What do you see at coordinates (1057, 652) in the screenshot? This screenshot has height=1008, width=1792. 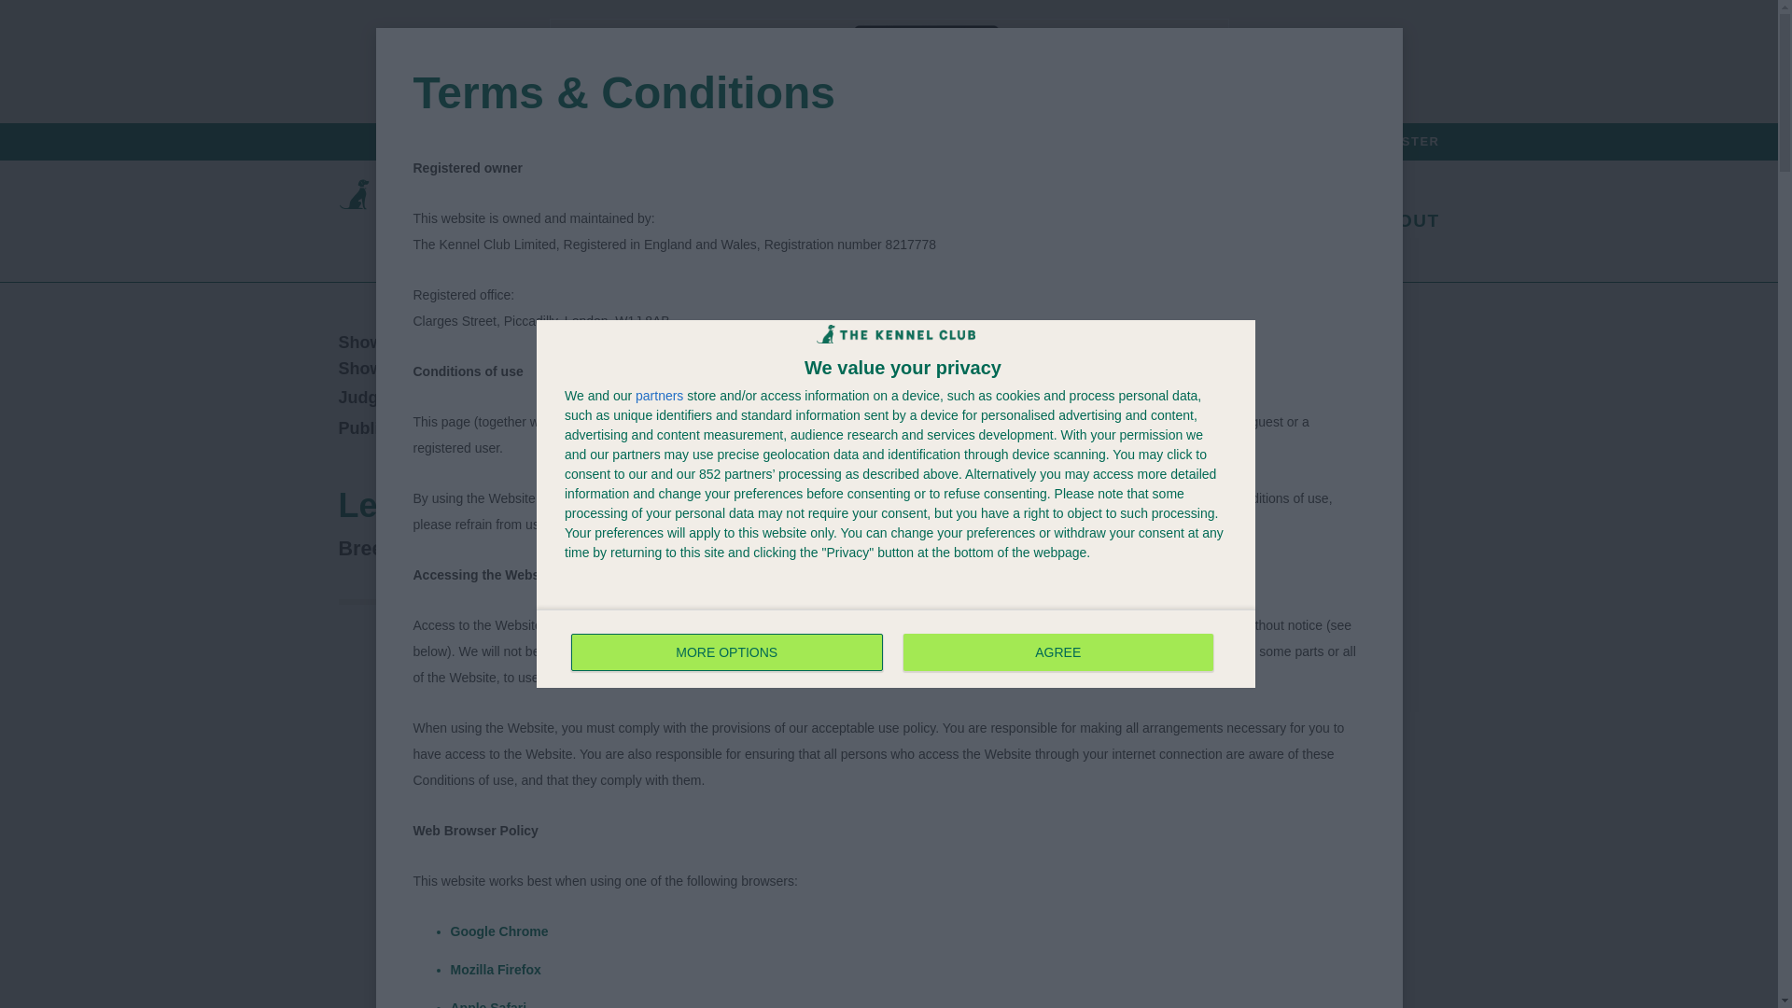 I see `AGREE` at bounding box center [1057, 652].